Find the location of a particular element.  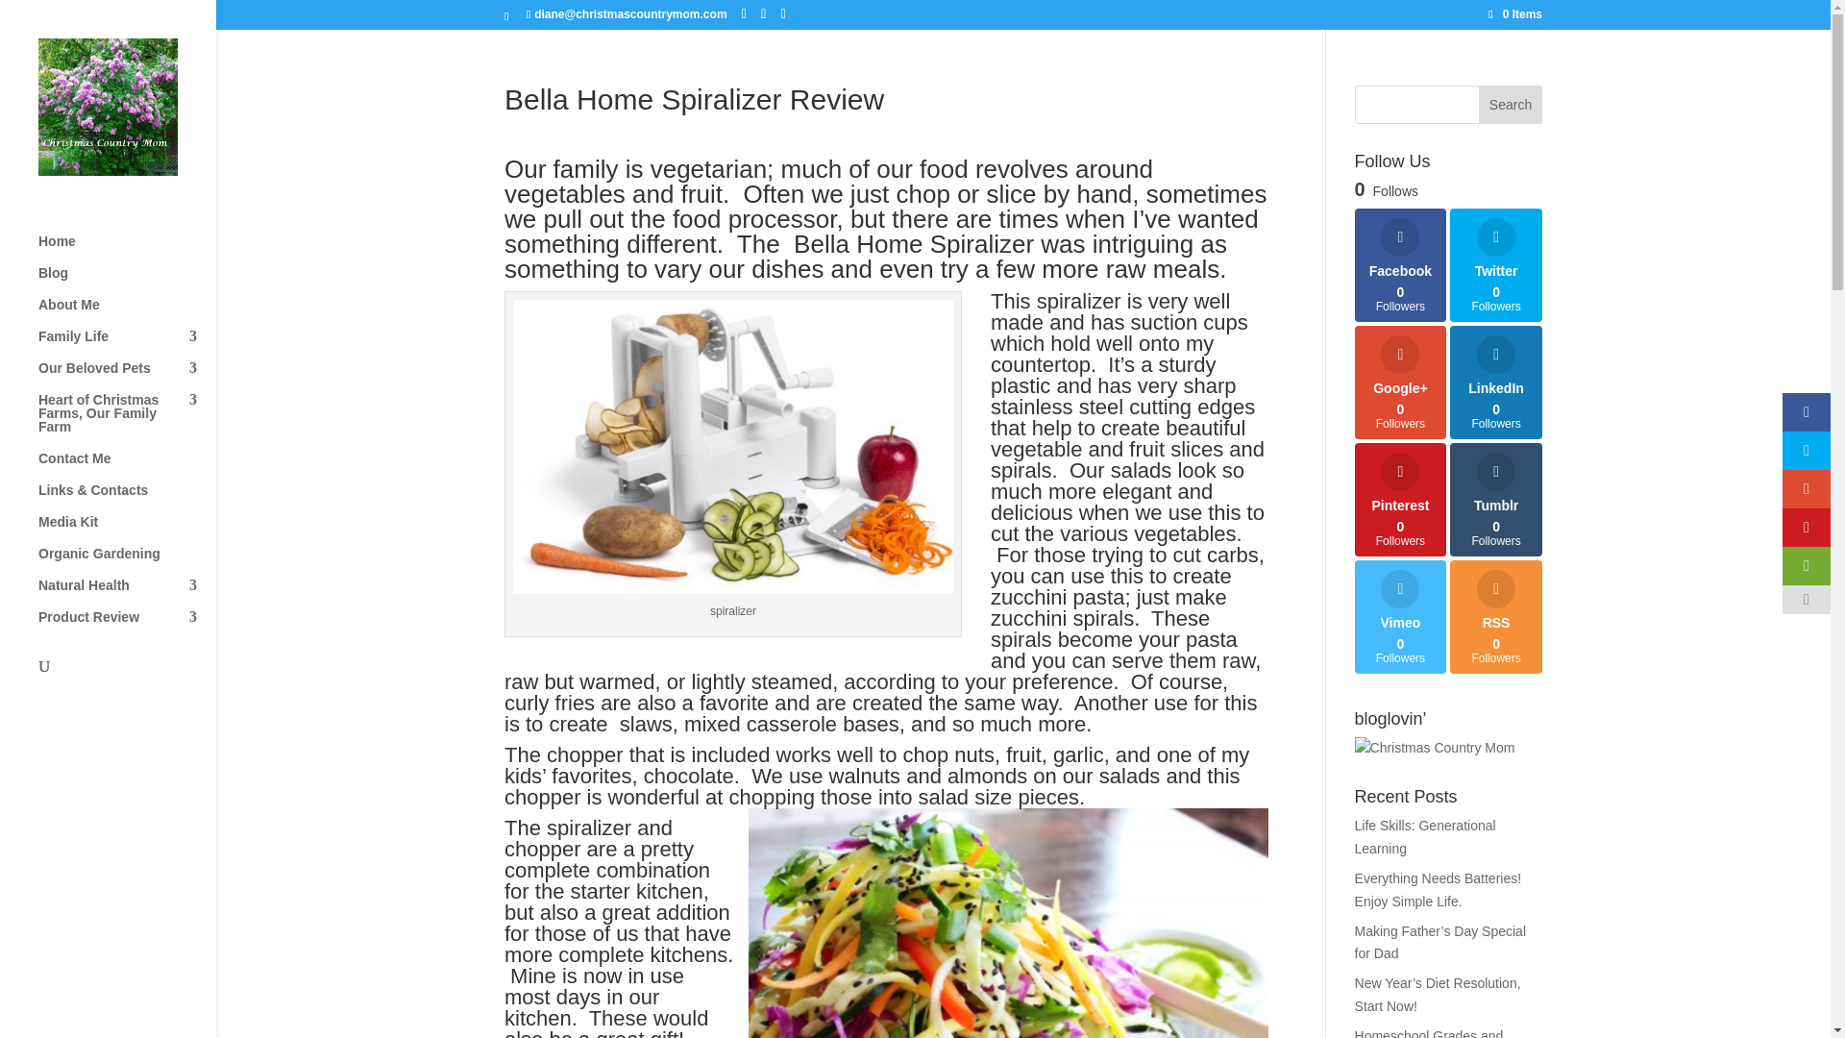

Search is located at coordinates (1511, 104).